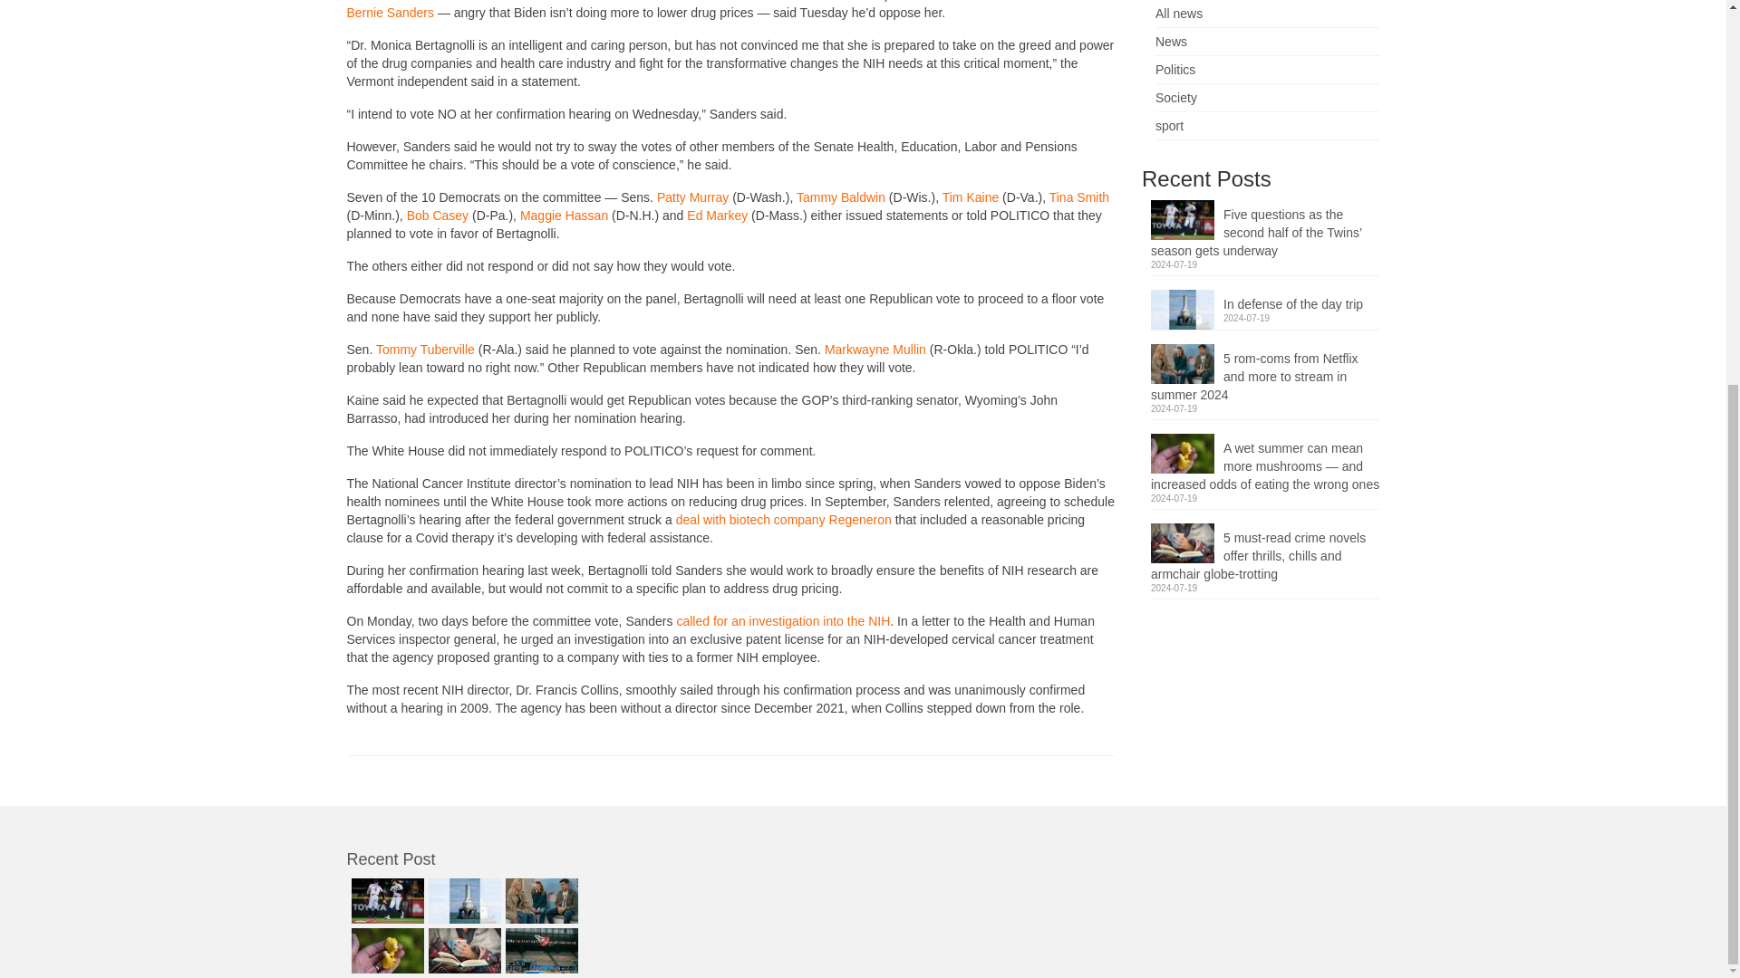 The image size is (1740, 978). Describe the element at coordinates (427, 350) in the screenshot. I see `Tommy Tuberville` at that location.